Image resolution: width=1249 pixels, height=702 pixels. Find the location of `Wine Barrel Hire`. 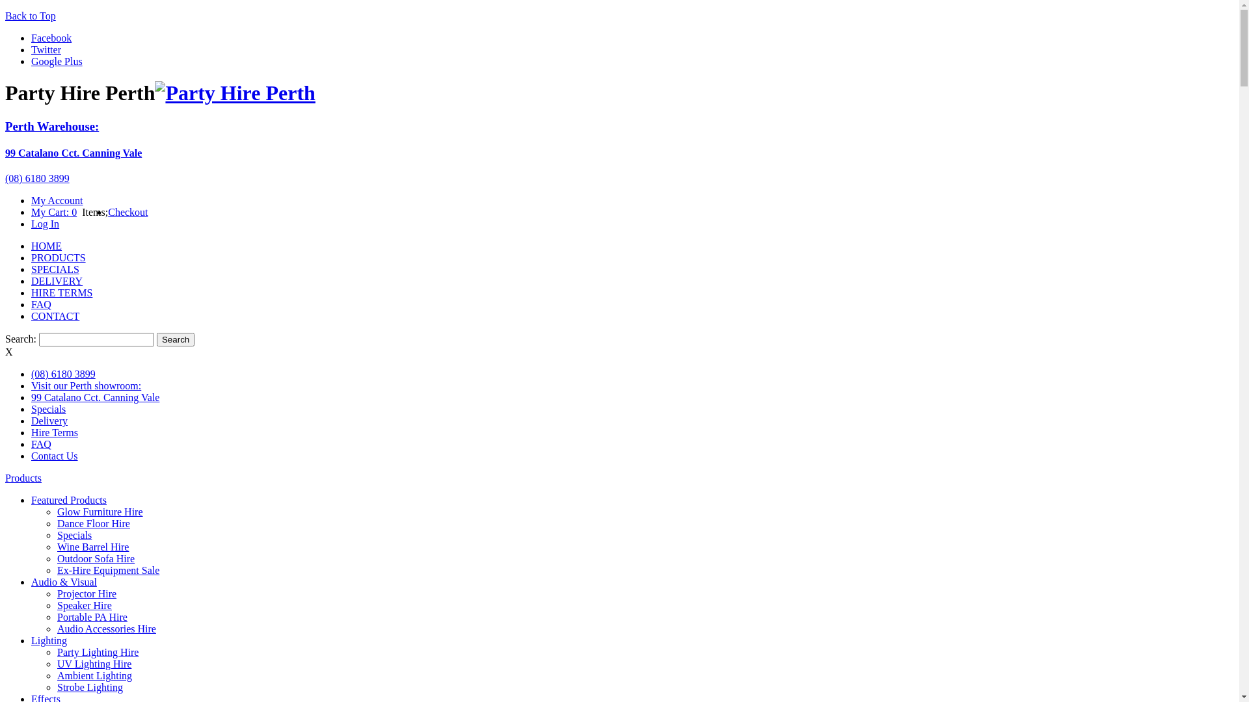

Wine Barrel Hire is located at coordinates (93, 547).